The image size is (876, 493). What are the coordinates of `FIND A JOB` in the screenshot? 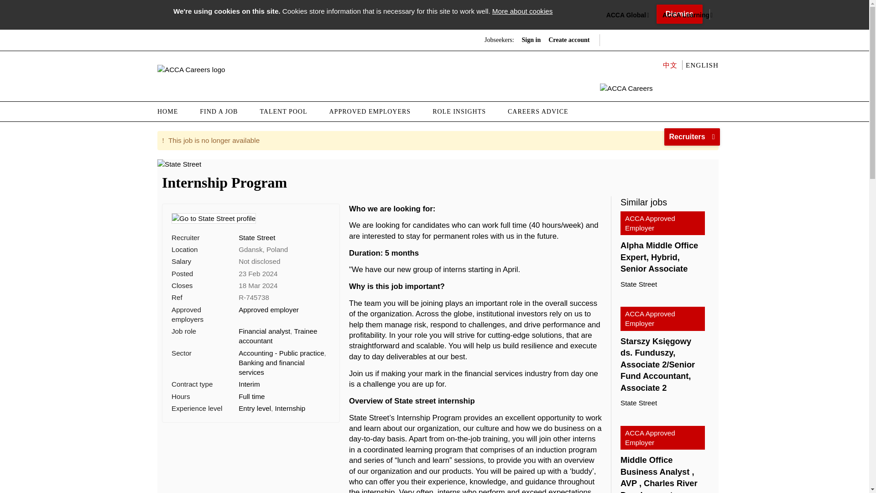 It's located at (219, 111).